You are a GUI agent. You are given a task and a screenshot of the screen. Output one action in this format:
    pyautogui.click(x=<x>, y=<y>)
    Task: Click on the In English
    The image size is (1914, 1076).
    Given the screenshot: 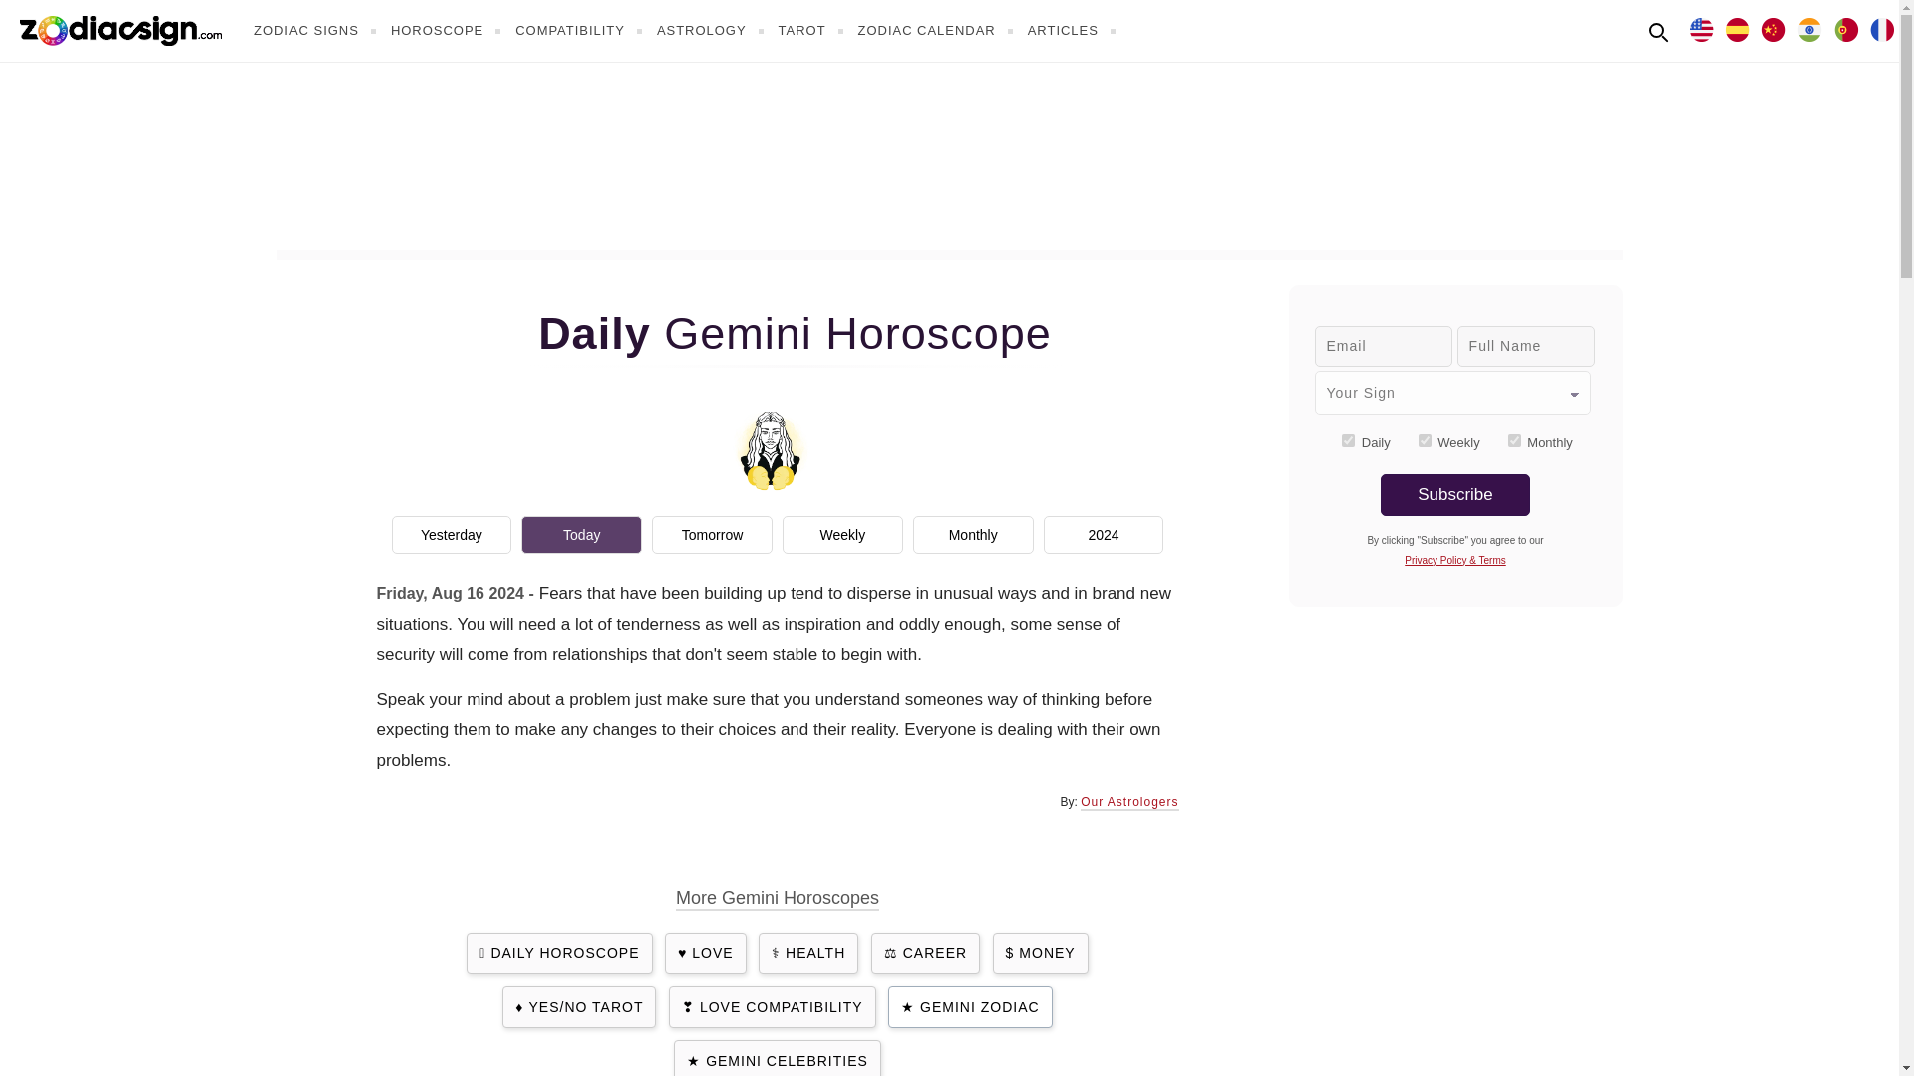 What is the action you would take?
    pyautogui.click(x=1701, y=28)
    